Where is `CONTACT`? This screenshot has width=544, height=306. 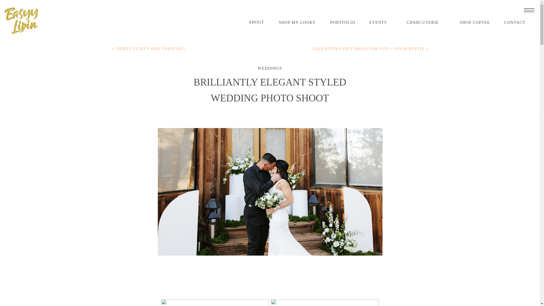 CONTACT is located at coordinates (515, 23).